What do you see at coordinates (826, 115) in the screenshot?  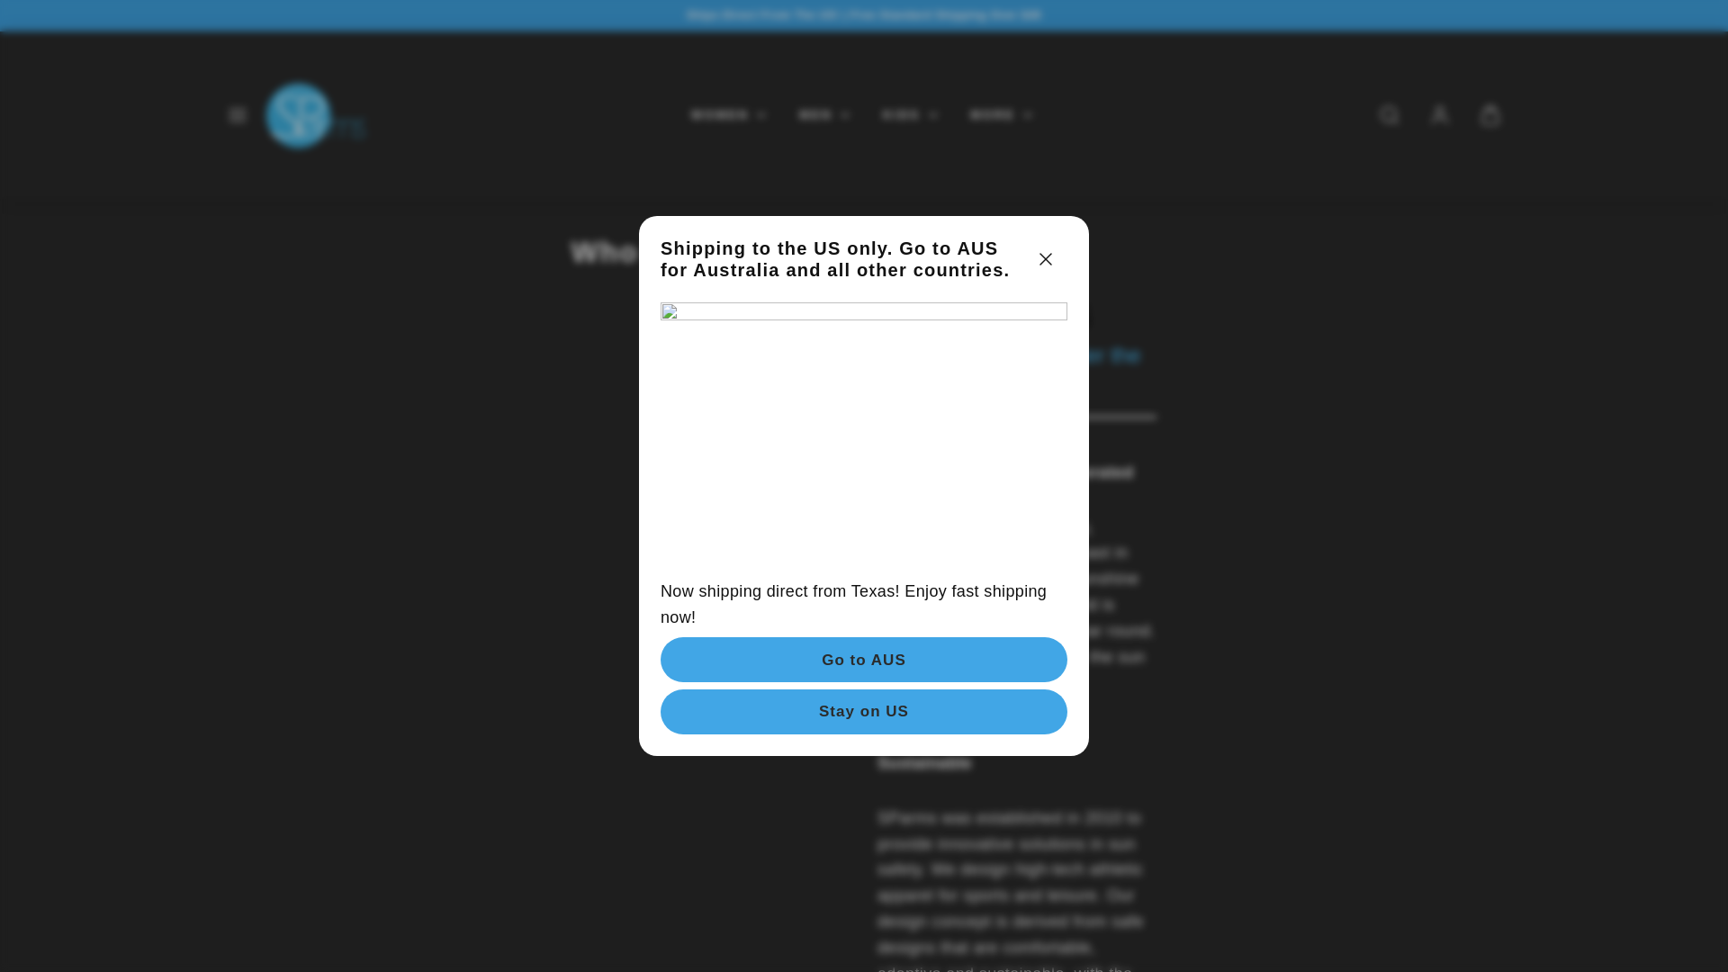 I see `MEN` at bounding box center [826, 115].